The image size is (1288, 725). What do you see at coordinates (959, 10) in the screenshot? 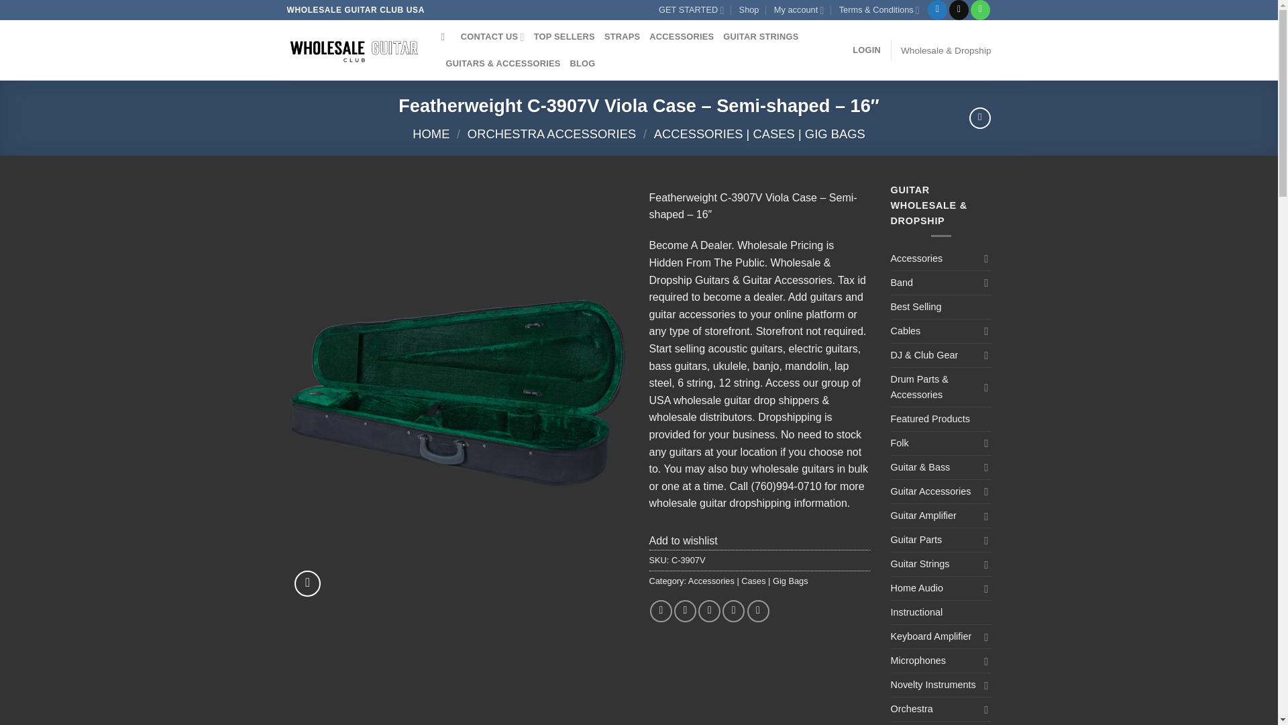
I see `Send us an email` at bounding box center [959, 10].